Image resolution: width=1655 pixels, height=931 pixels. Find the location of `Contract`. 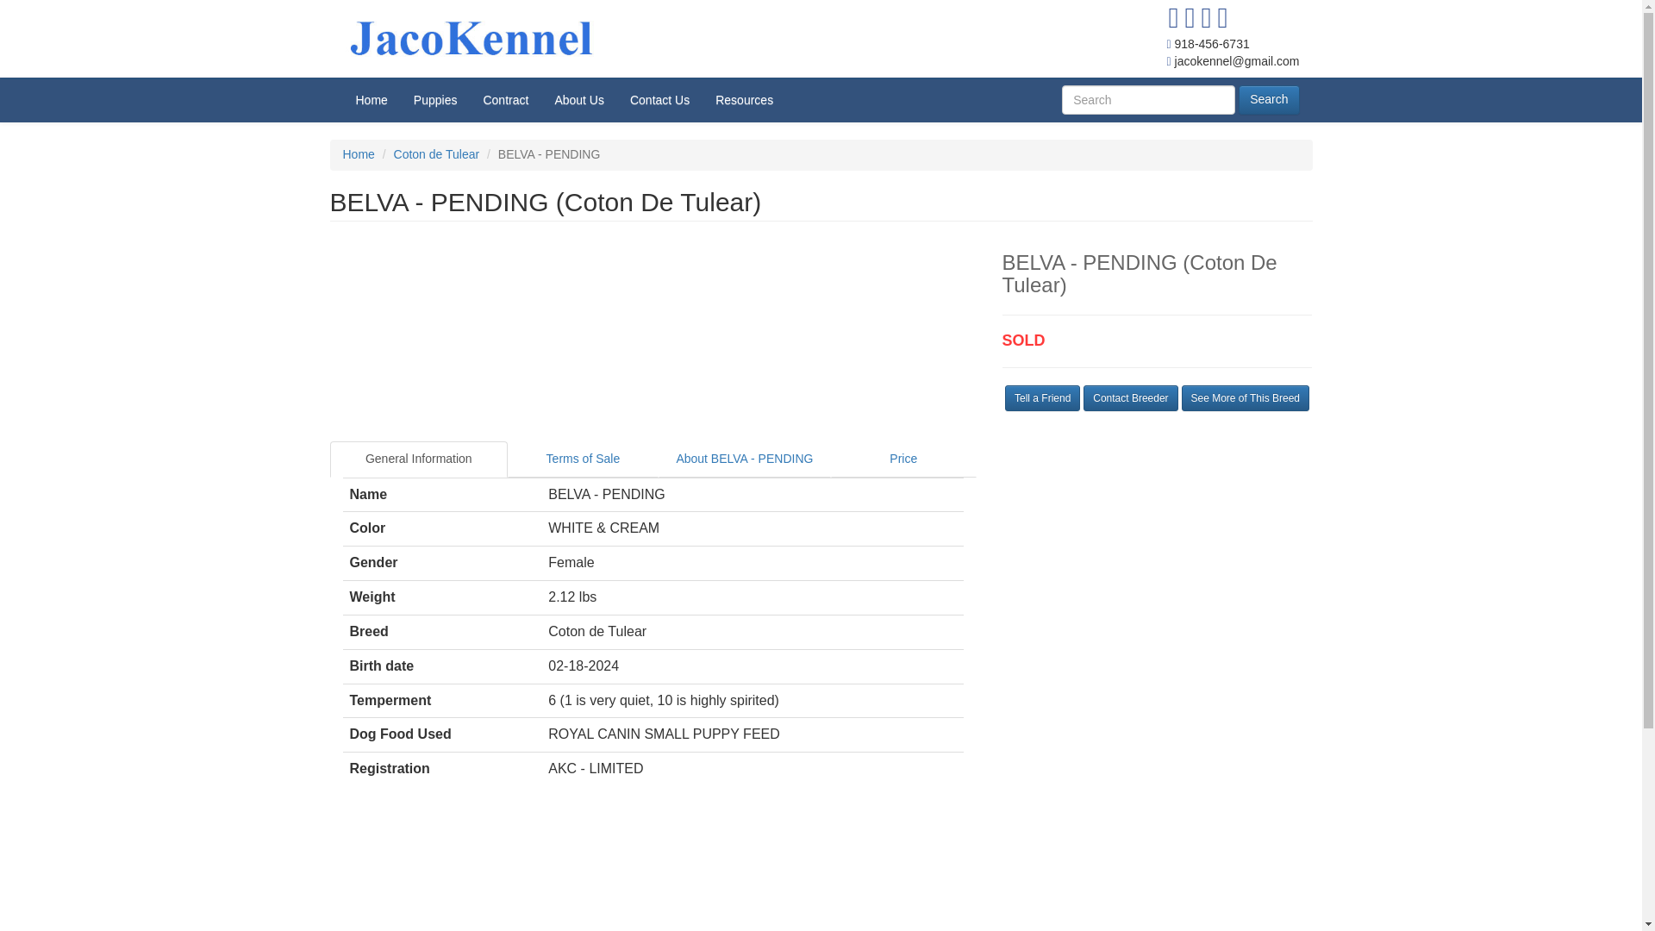

Contract is located at coordinates (505, 98).